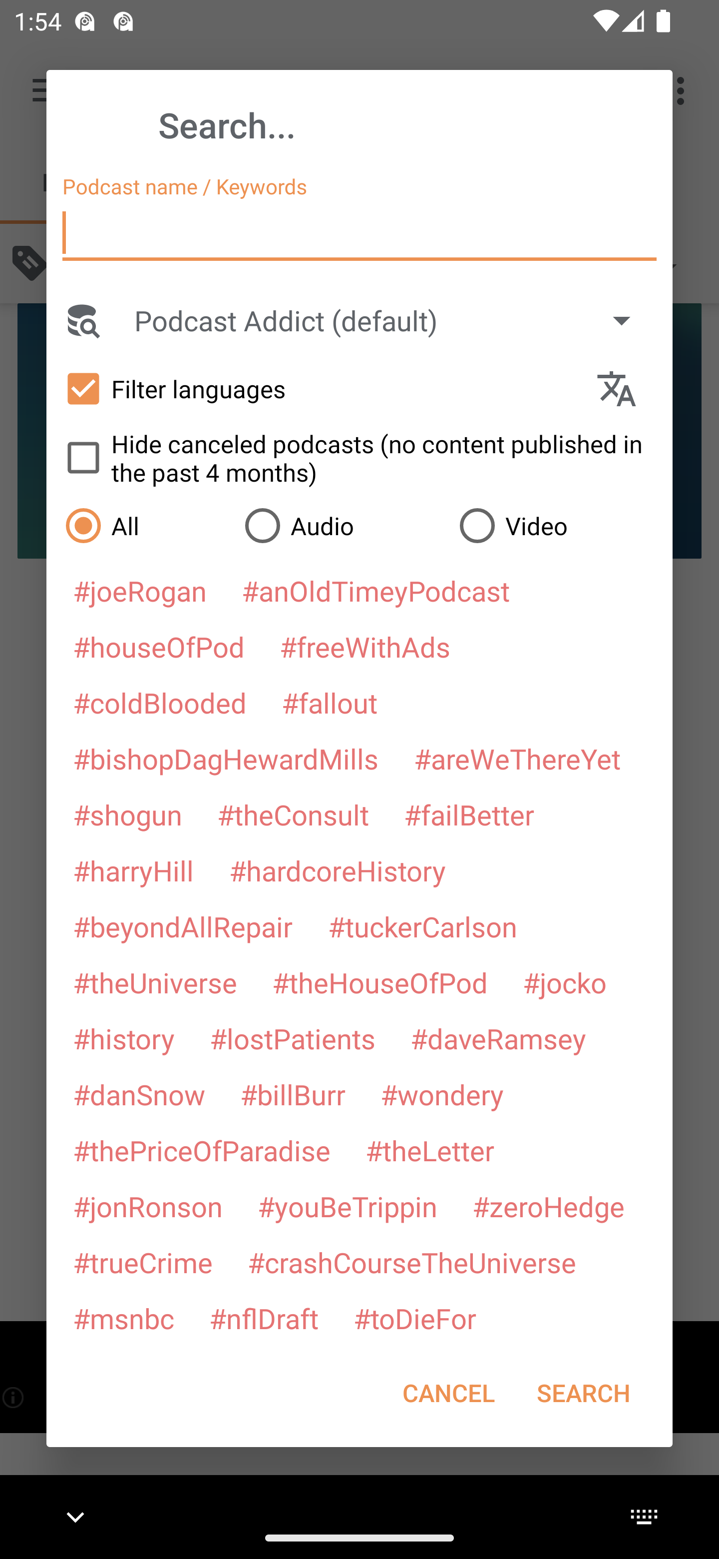 This screenshot has width=719, height=1559. Describe the element at coordinates (159, 702) in the screenshot. I see `#coldBlooded` at that location.